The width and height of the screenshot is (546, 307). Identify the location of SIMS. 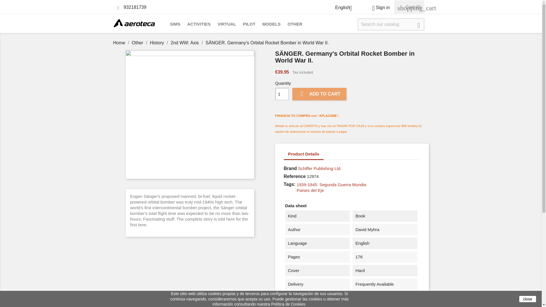
(175, 24).